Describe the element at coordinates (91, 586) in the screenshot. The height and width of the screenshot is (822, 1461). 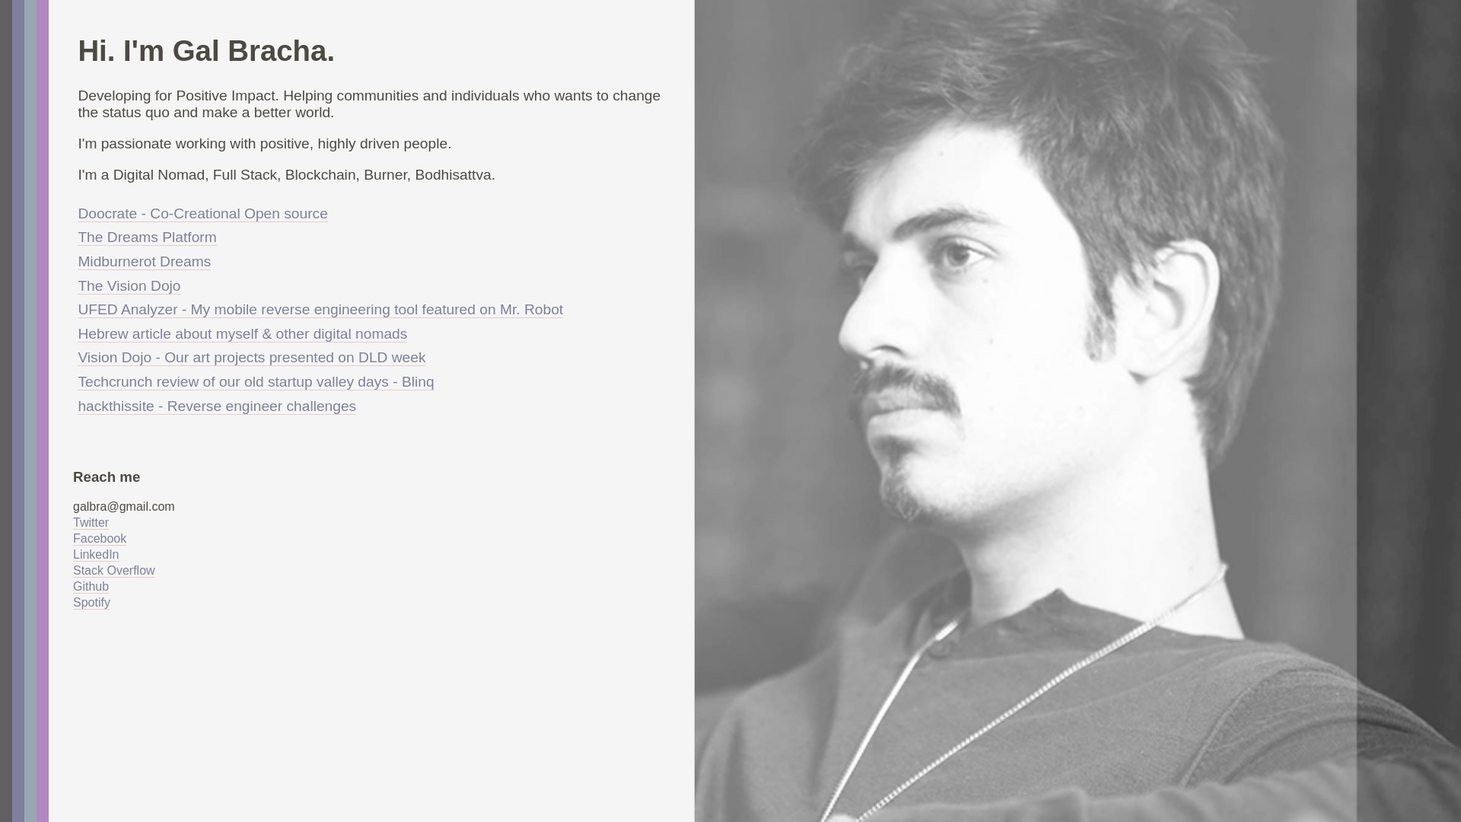
I see `Github` at that location.